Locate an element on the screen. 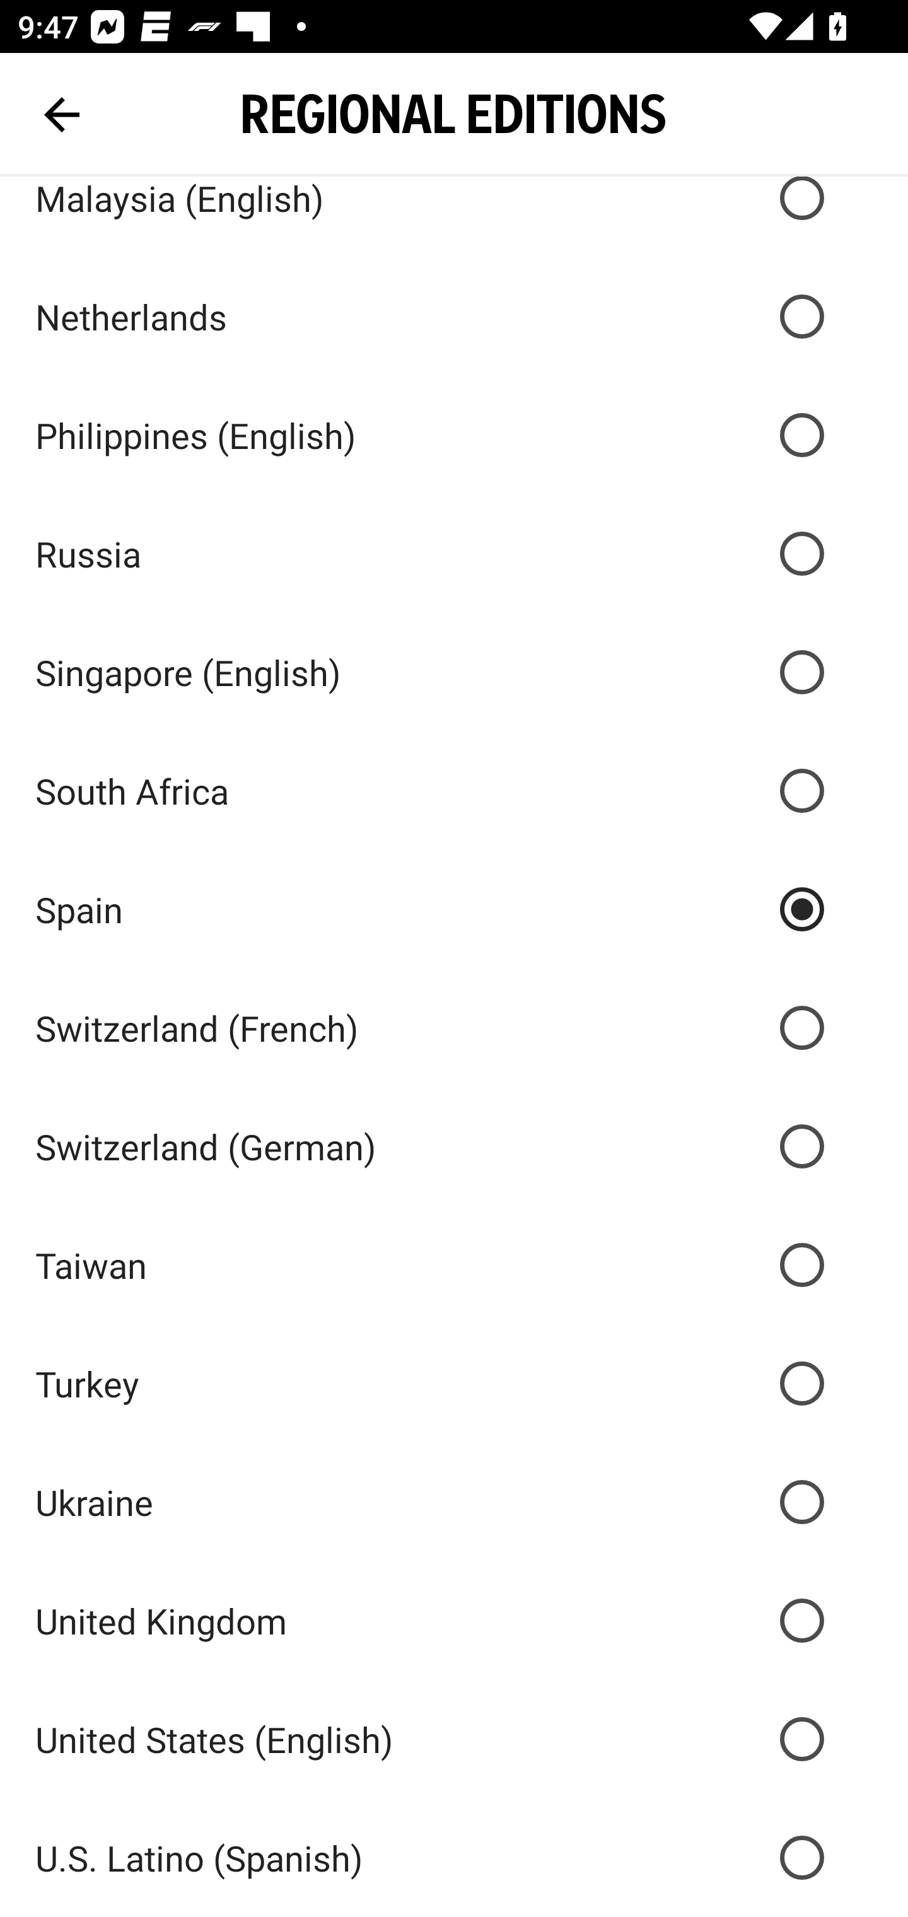 This screenshot has height=1917, width=908. Back is located at coordinates (62, 115).